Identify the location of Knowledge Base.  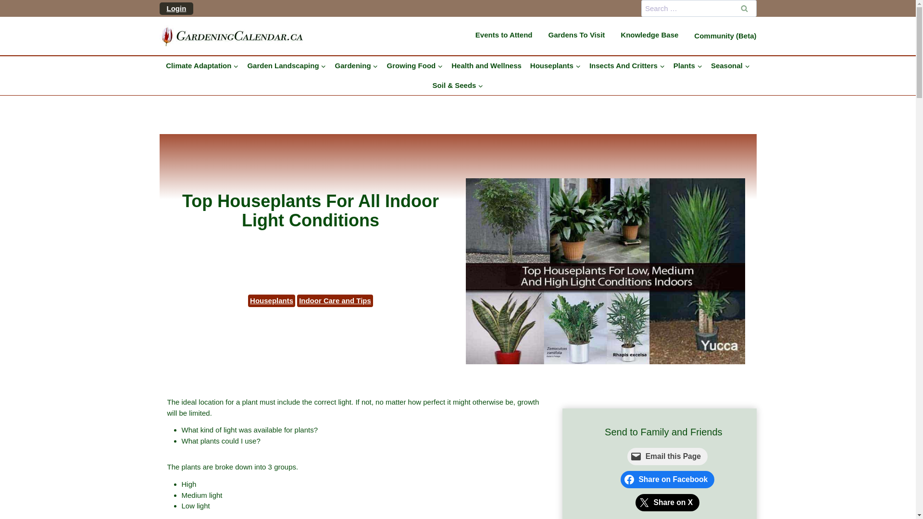
(653, 36).